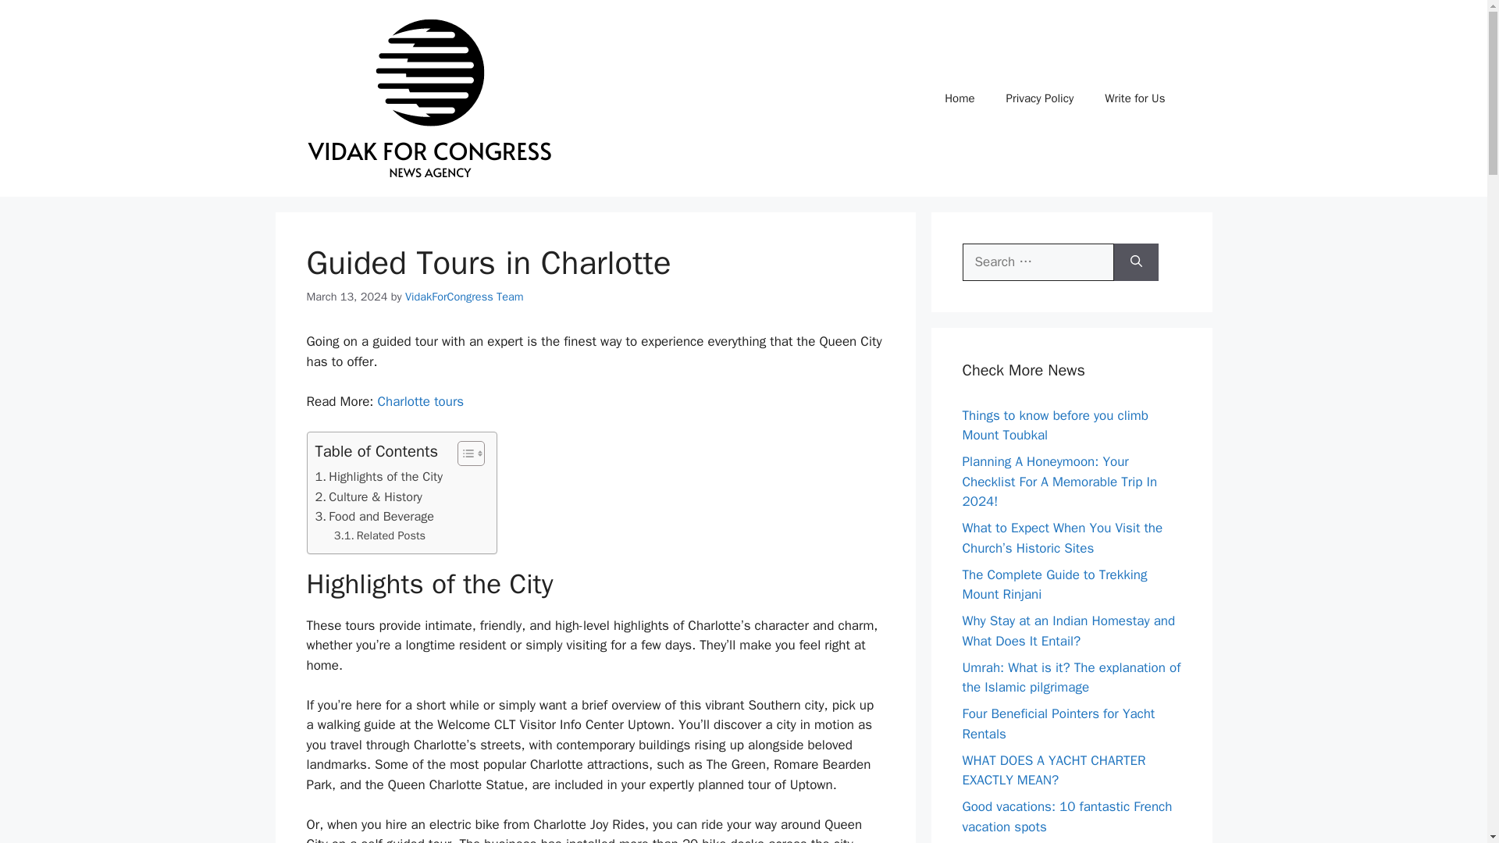  Describe the element at coordinates (1068, 631) in the screenshot. I see `Why Stay at an Indian Homestay and What Does It Entail?` at that location.